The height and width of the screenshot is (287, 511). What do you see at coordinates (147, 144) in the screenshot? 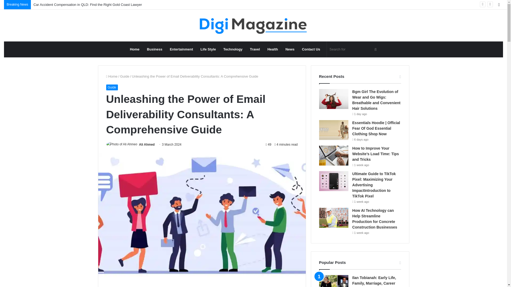
I see `Ali Ahmed` at bounding box center [147, 144].